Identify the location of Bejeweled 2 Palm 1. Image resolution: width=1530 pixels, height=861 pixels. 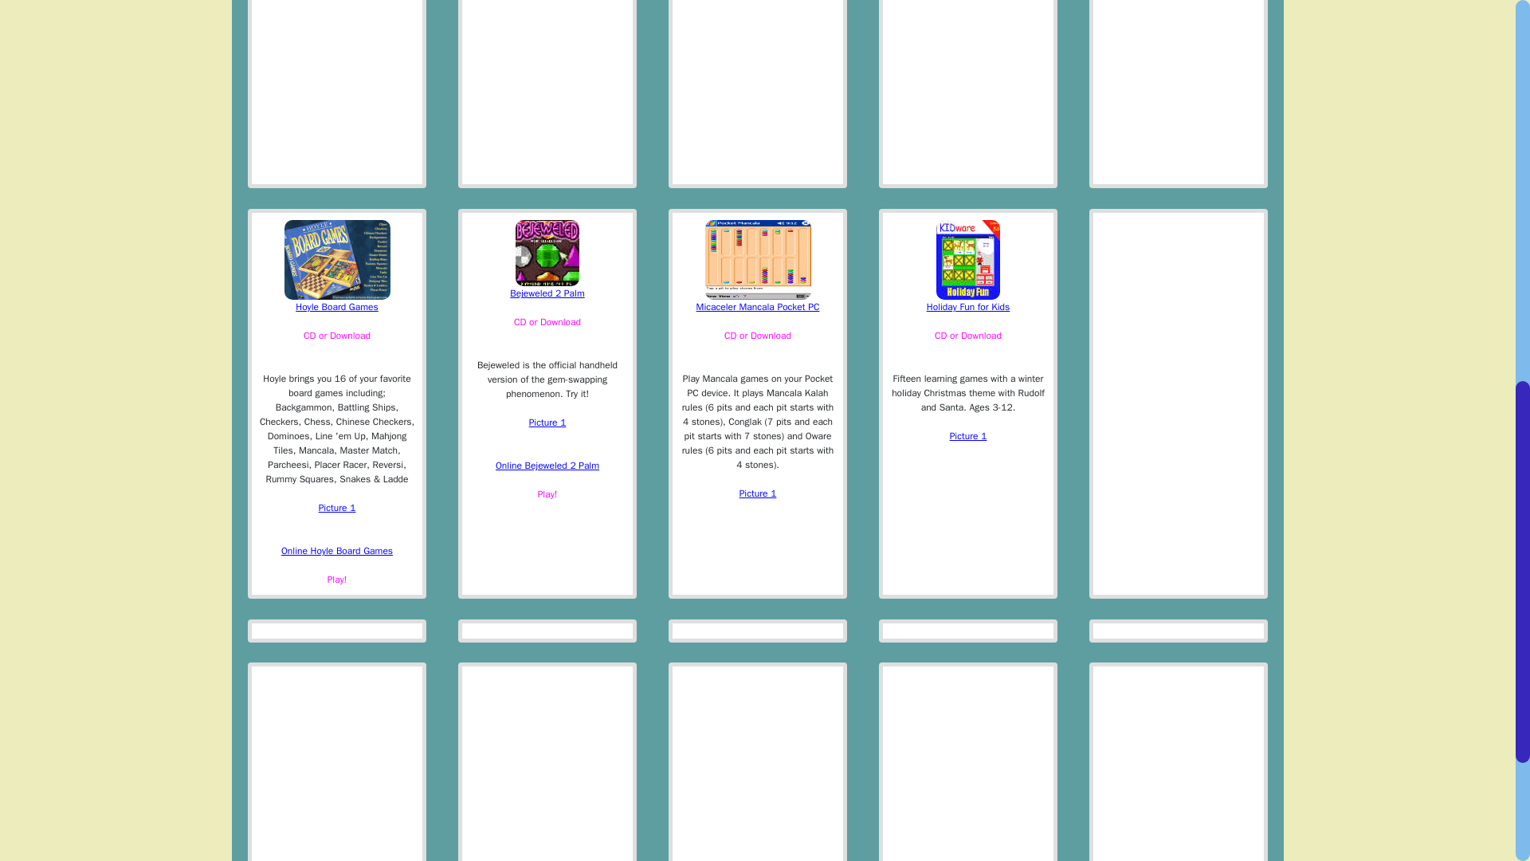
(547, 422).